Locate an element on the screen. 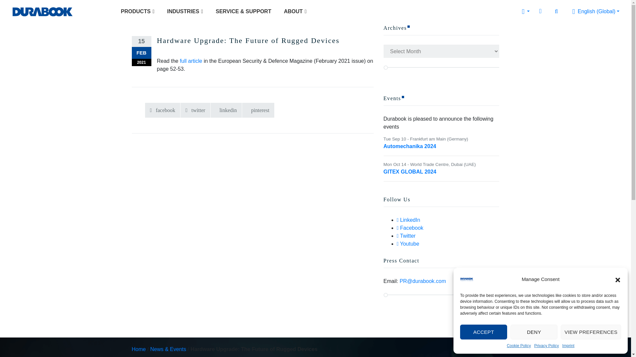 This screenshot has height=357, width=636. DENY is located at coordinates (534, 332).